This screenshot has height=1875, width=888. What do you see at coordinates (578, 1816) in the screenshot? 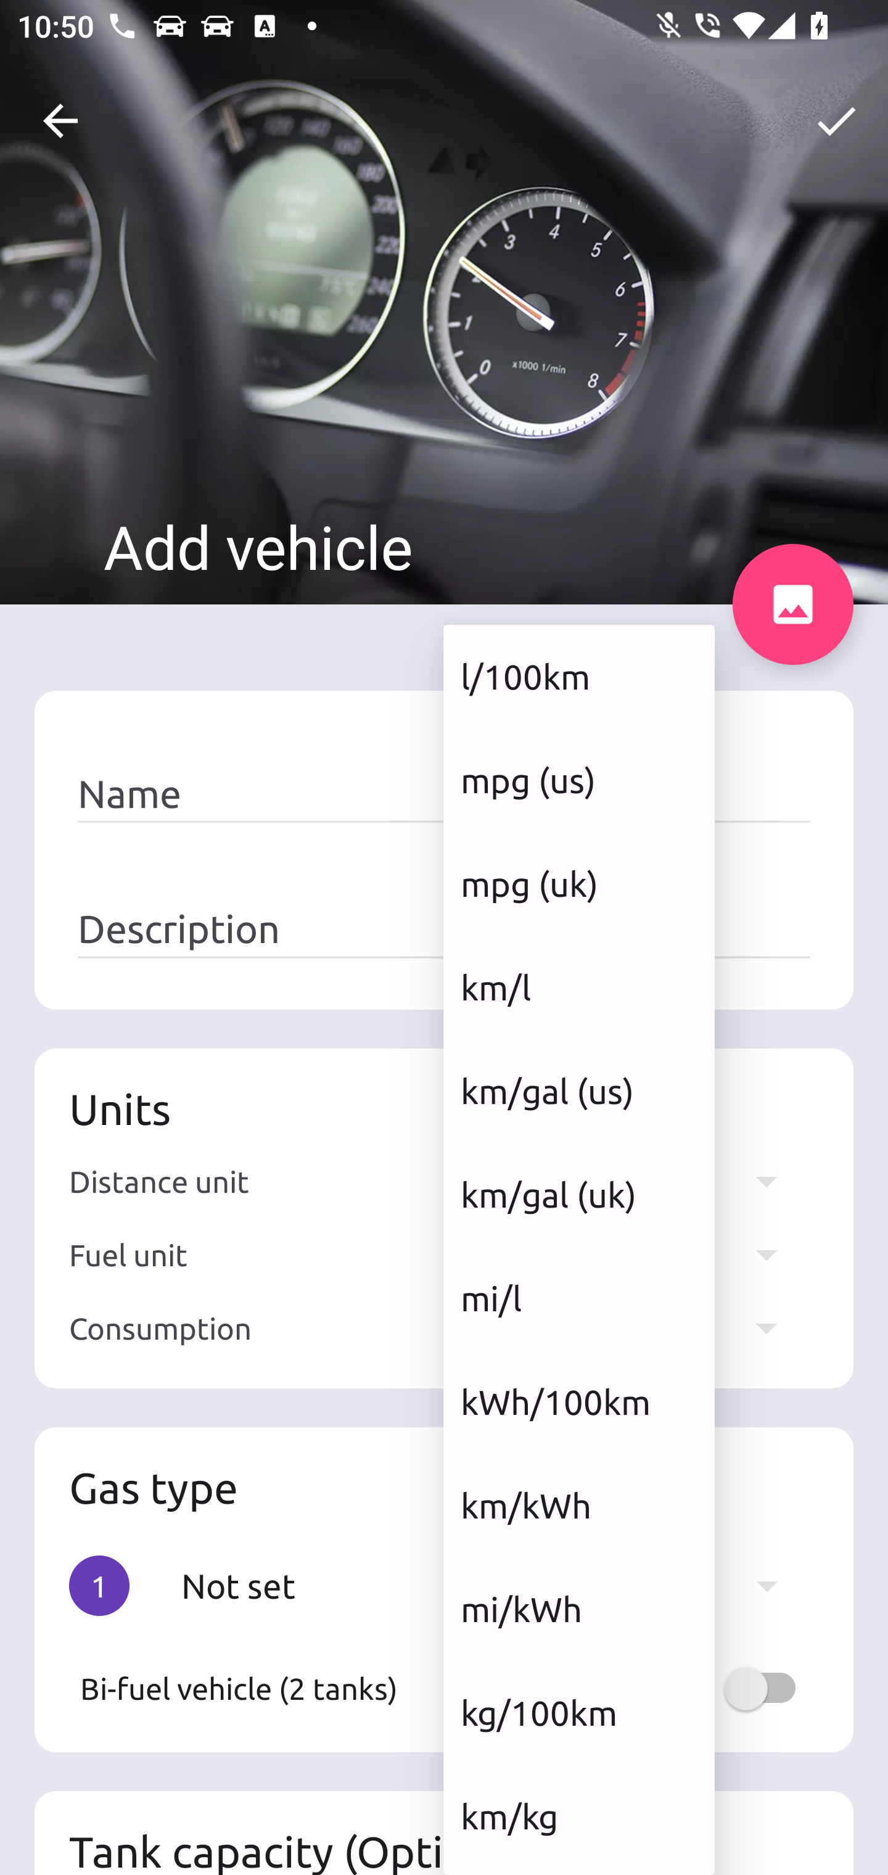
I see `km/kg` at bounding box center [578, 1816].